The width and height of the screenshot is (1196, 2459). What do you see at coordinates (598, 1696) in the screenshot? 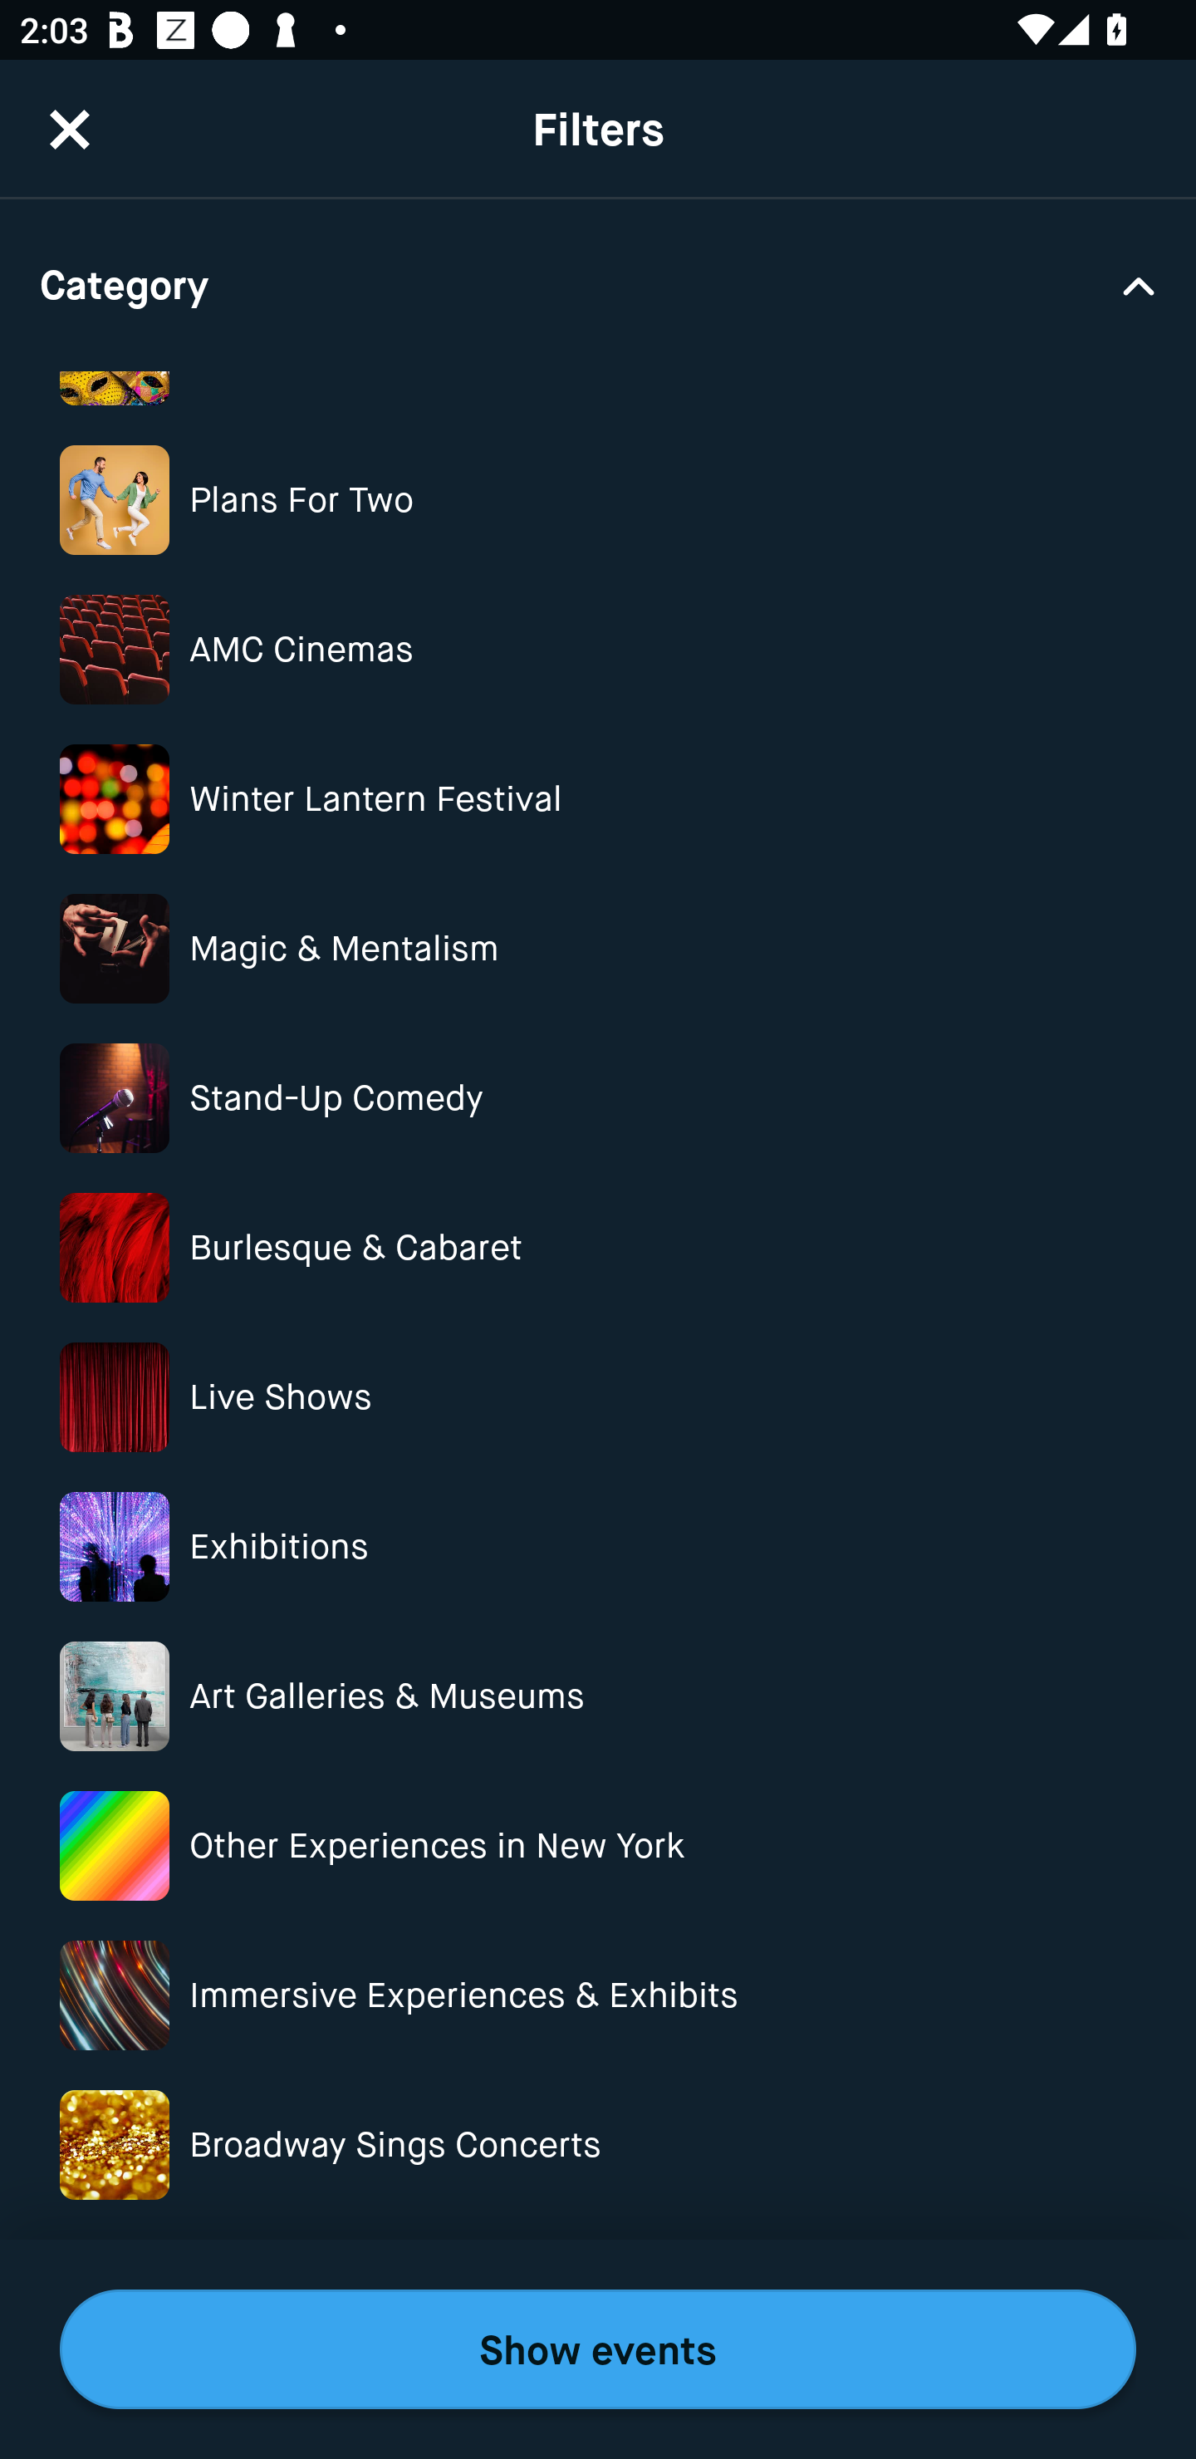
I see `Category Image Art Galleries & Museums` at bounding box center [598, 1696].